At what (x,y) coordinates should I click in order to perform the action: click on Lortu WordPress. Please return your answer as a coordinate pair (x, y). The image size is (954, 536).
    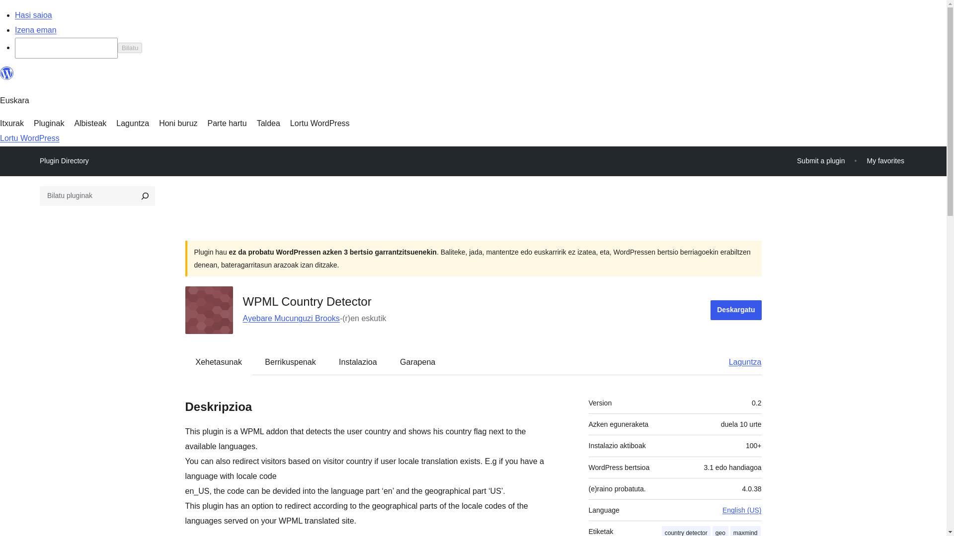
    Looking at the image, I should click on (320, 123).